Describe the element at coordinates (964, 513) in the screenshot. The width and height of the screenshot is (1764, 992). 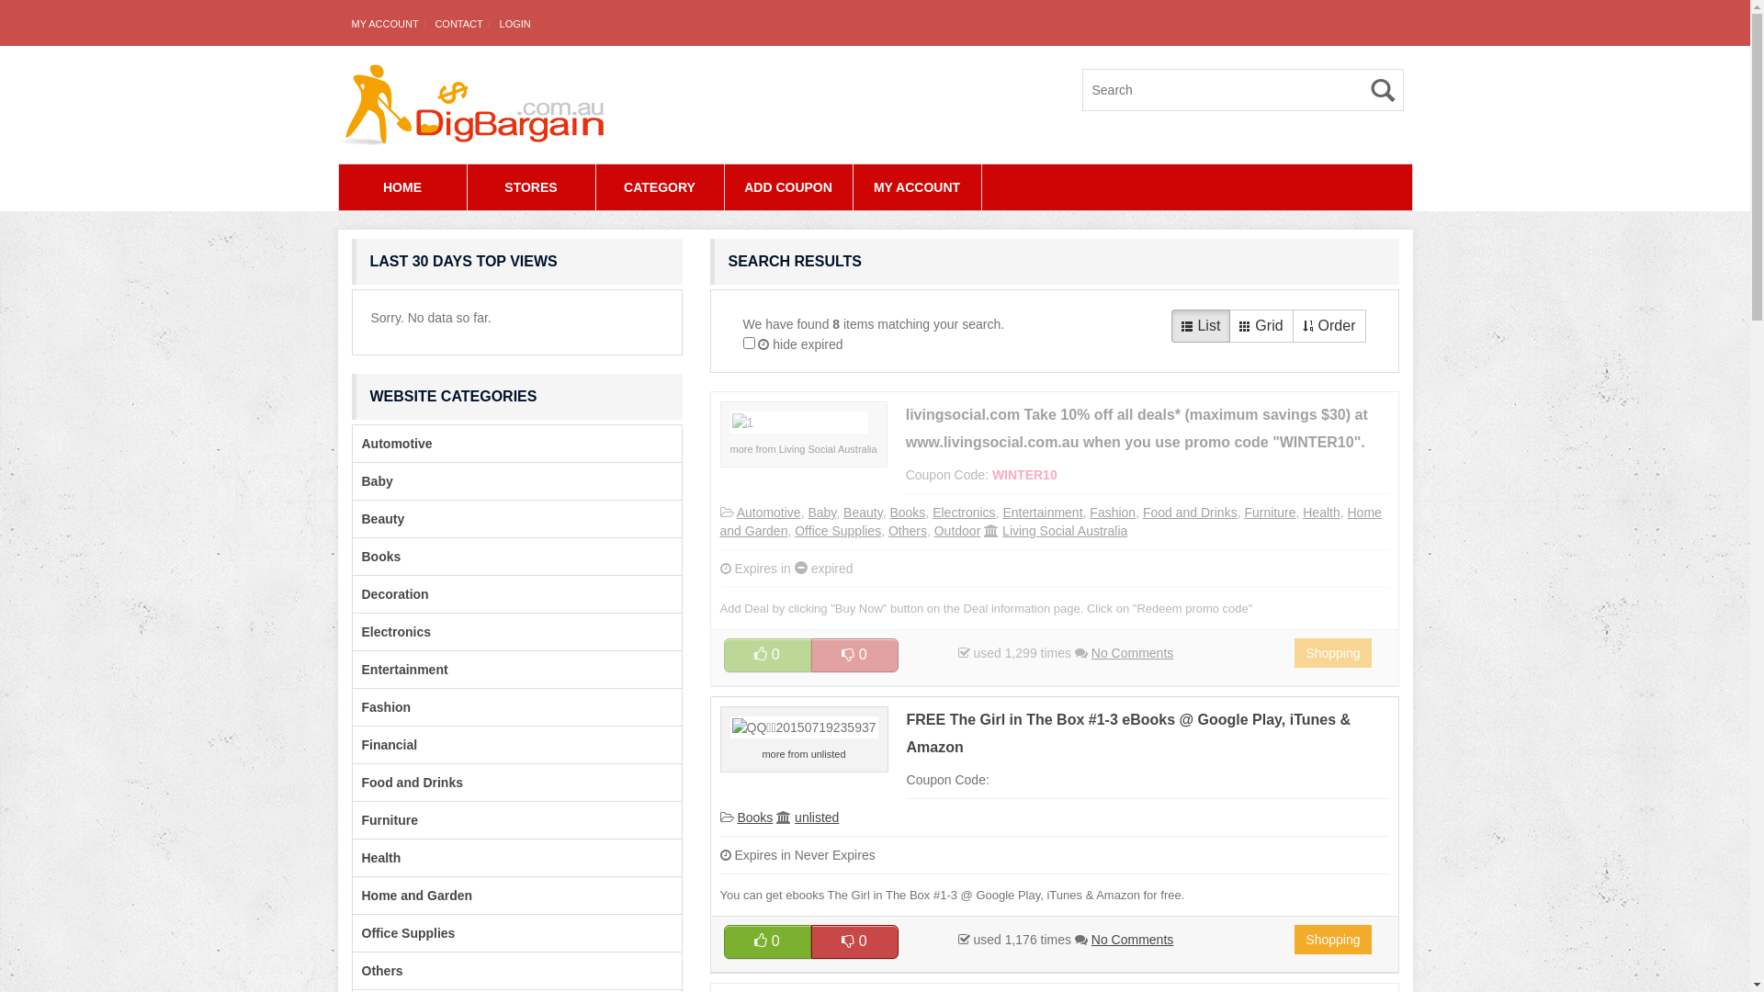
I see `Electronics` at that location.